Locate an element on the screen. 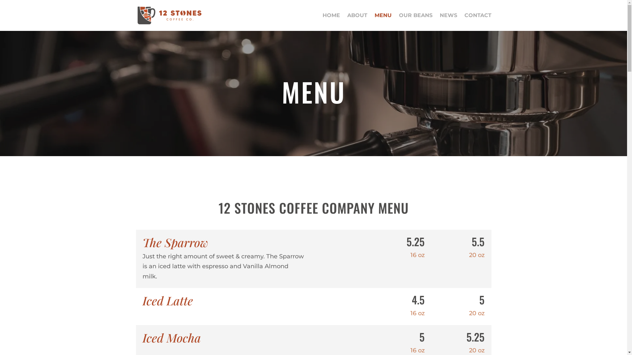  CONTACT is located at coordinates (478, 22).